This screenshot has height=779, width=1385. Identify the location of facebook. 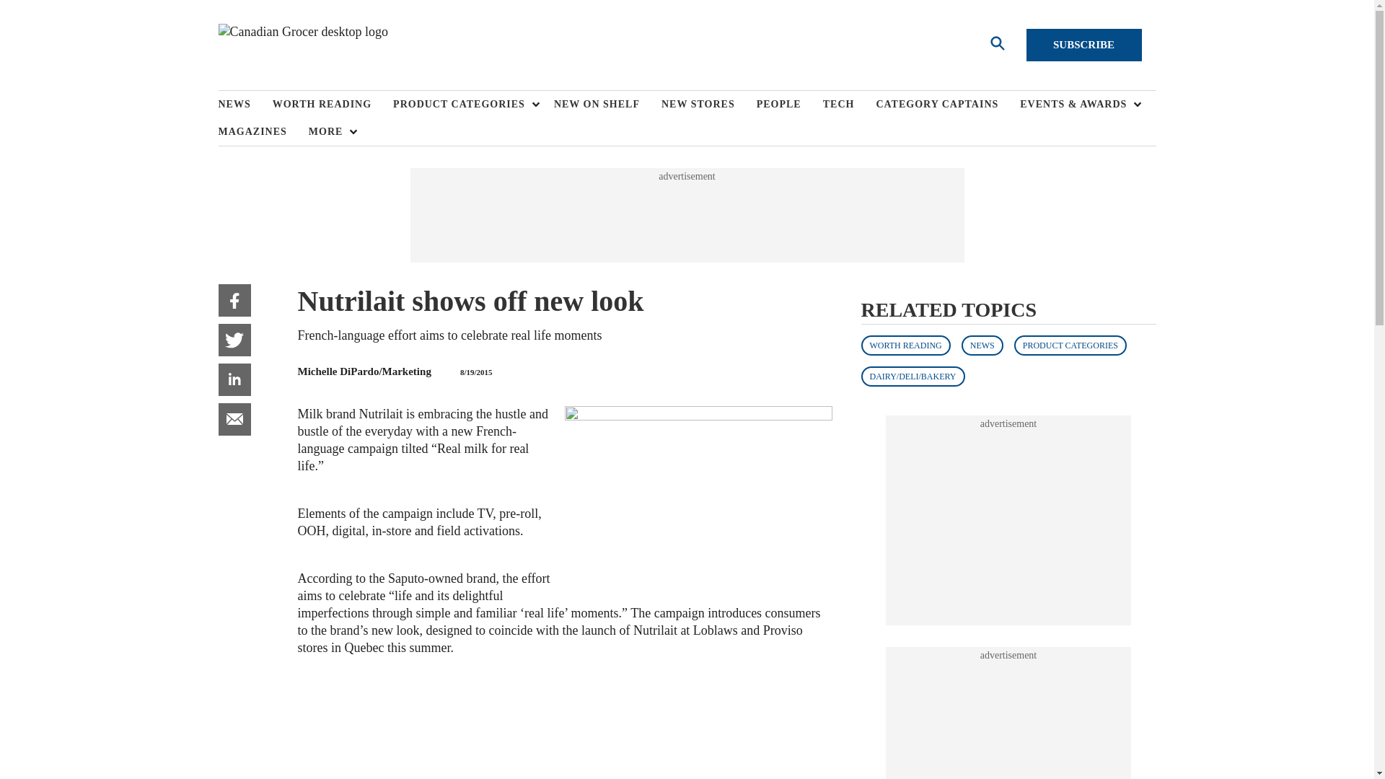
(234, 300).